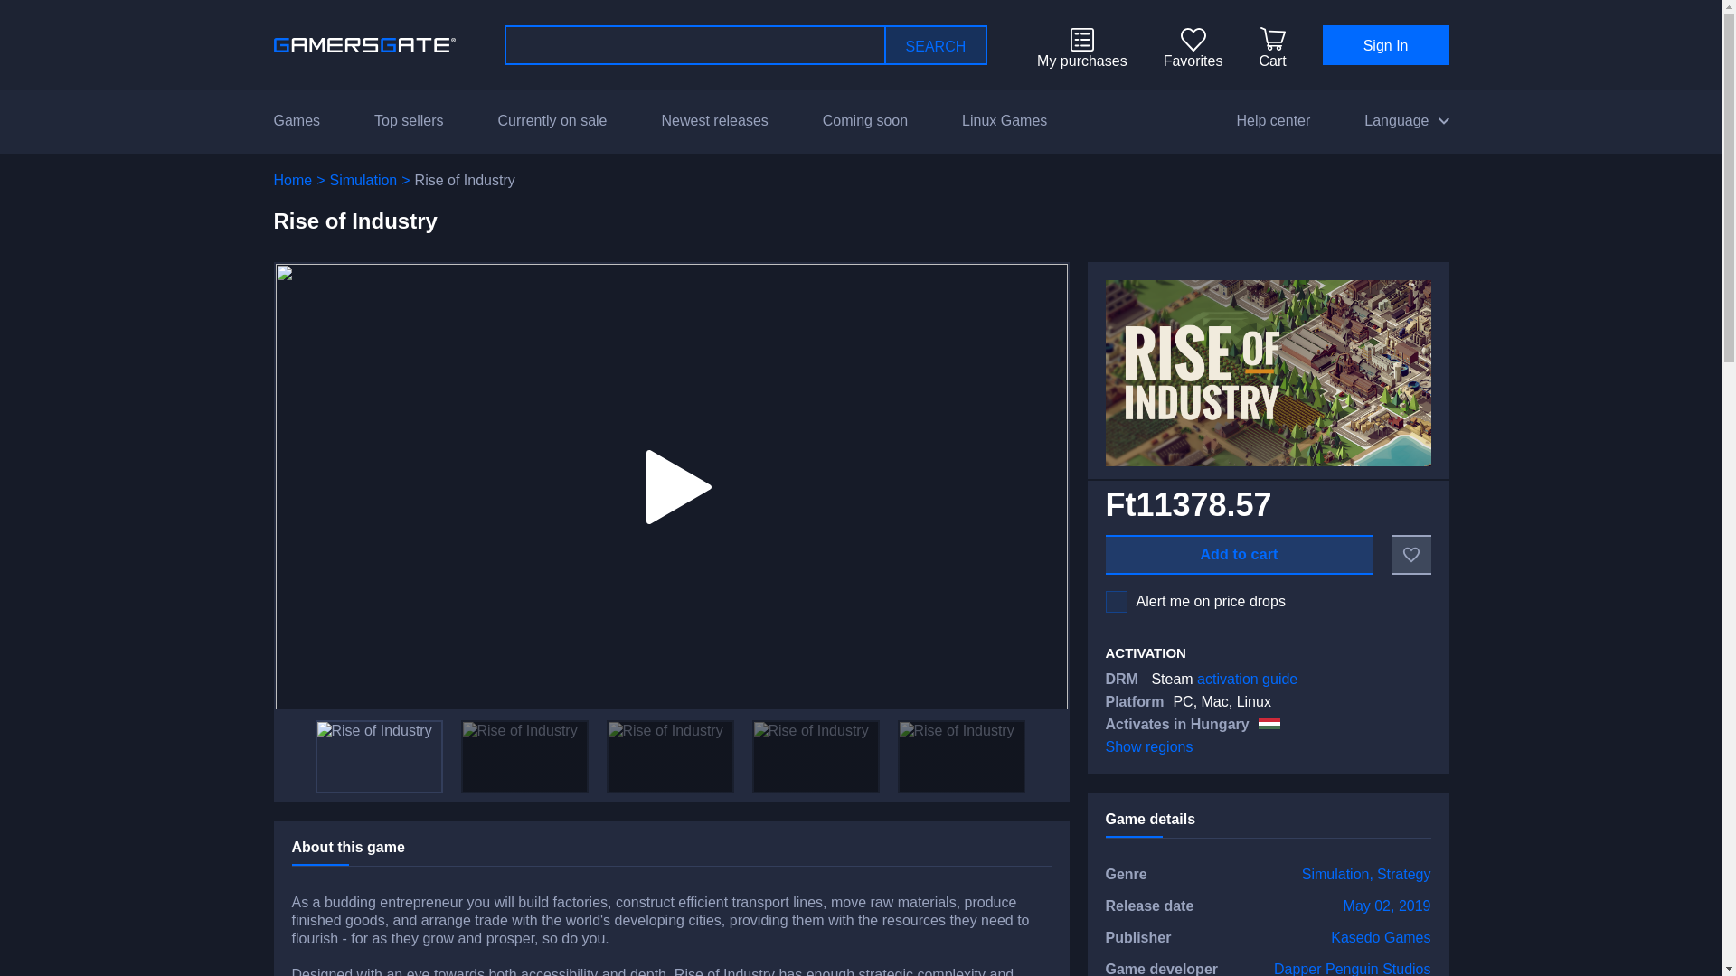 The height and width of the screenshot is (976, 1736). Describe the element at coordinates (1148, 746) in the screenshot. I see `Show regions` at that location.